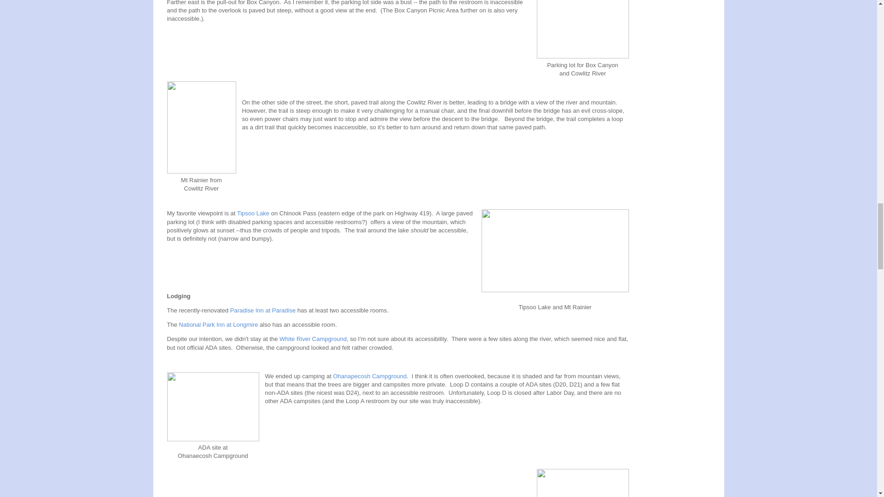 This screenshot has width=884, height=497. Describe the element at coordinates (218, 324) in the screenshot. I see `National Park Inn at Longmire` at that location.